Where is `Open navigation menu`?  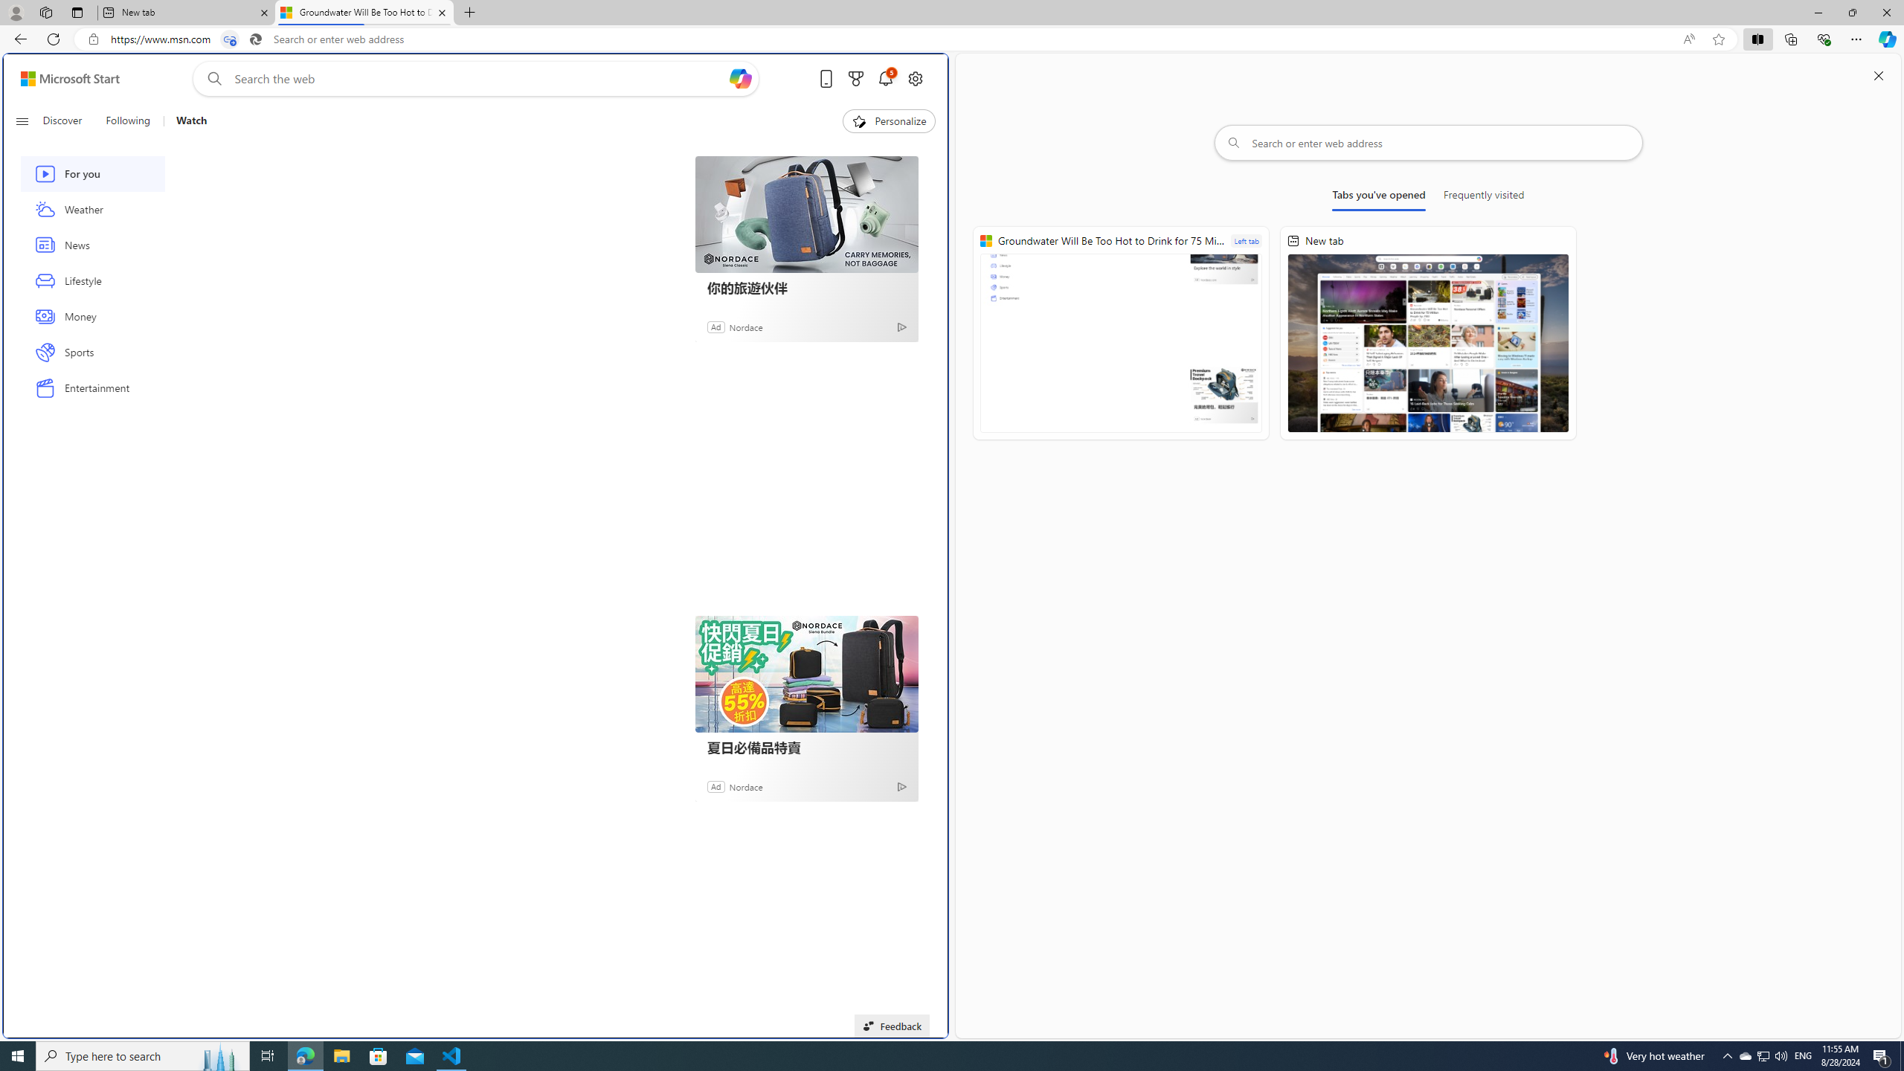 Open navigation menu is located at coordinates (22, 120).